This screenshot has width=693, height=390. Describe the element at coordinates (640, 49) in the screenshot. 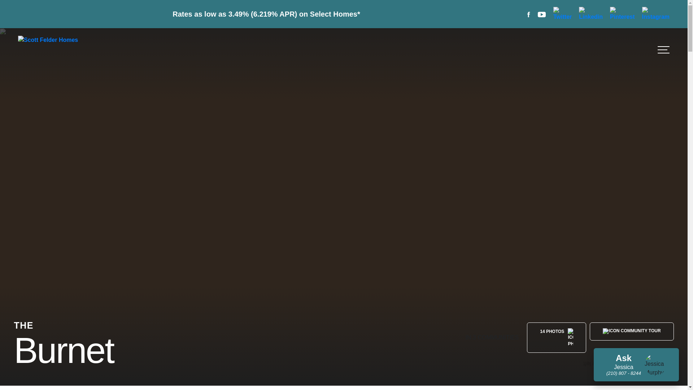

I see `Search` at that location.